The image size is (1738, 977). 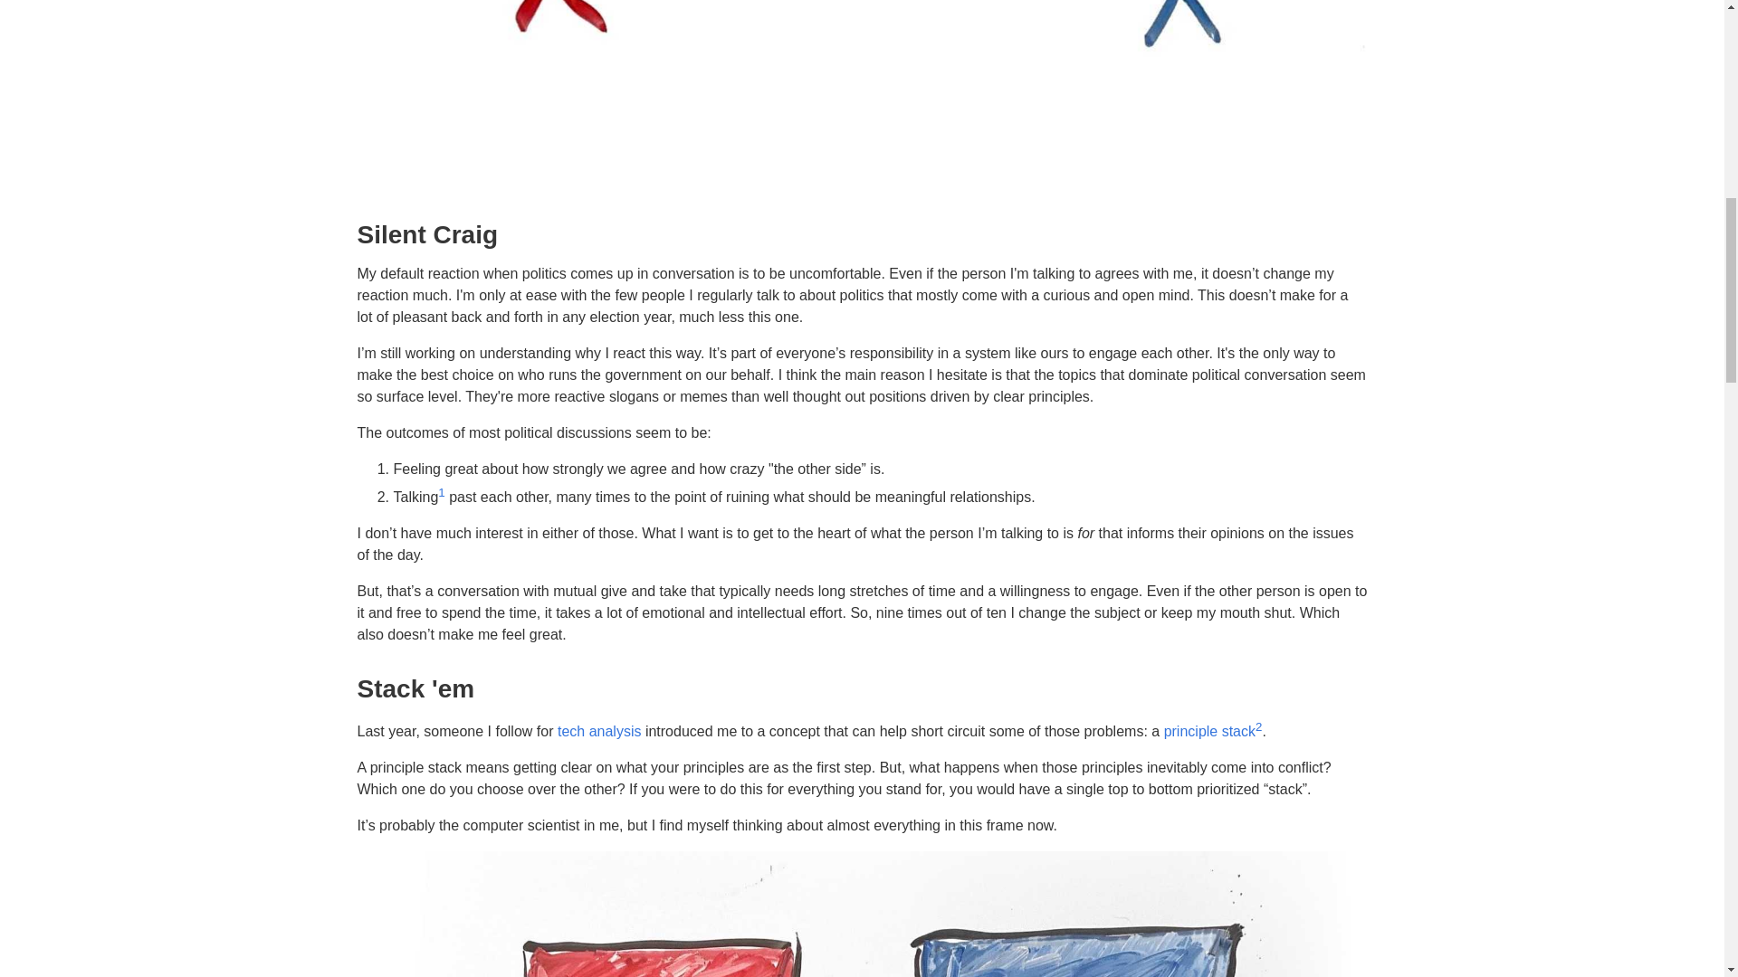 What do you see at coordinates (599, 731) in the screenshot?
I see `tech analysis` at bounding box center [599, 731].